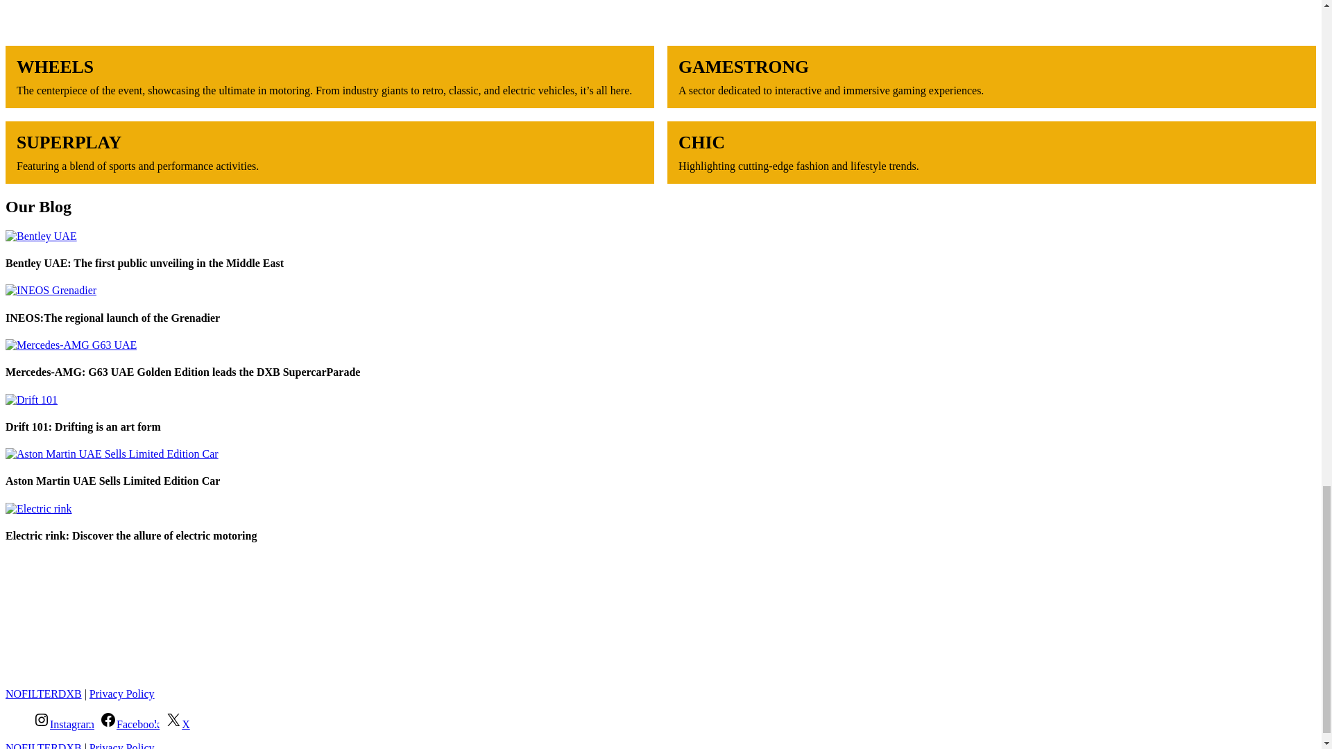  Describe the element at coordinates (43, 694) in the screenshot. I see `NOFILTERDXB` at that location.